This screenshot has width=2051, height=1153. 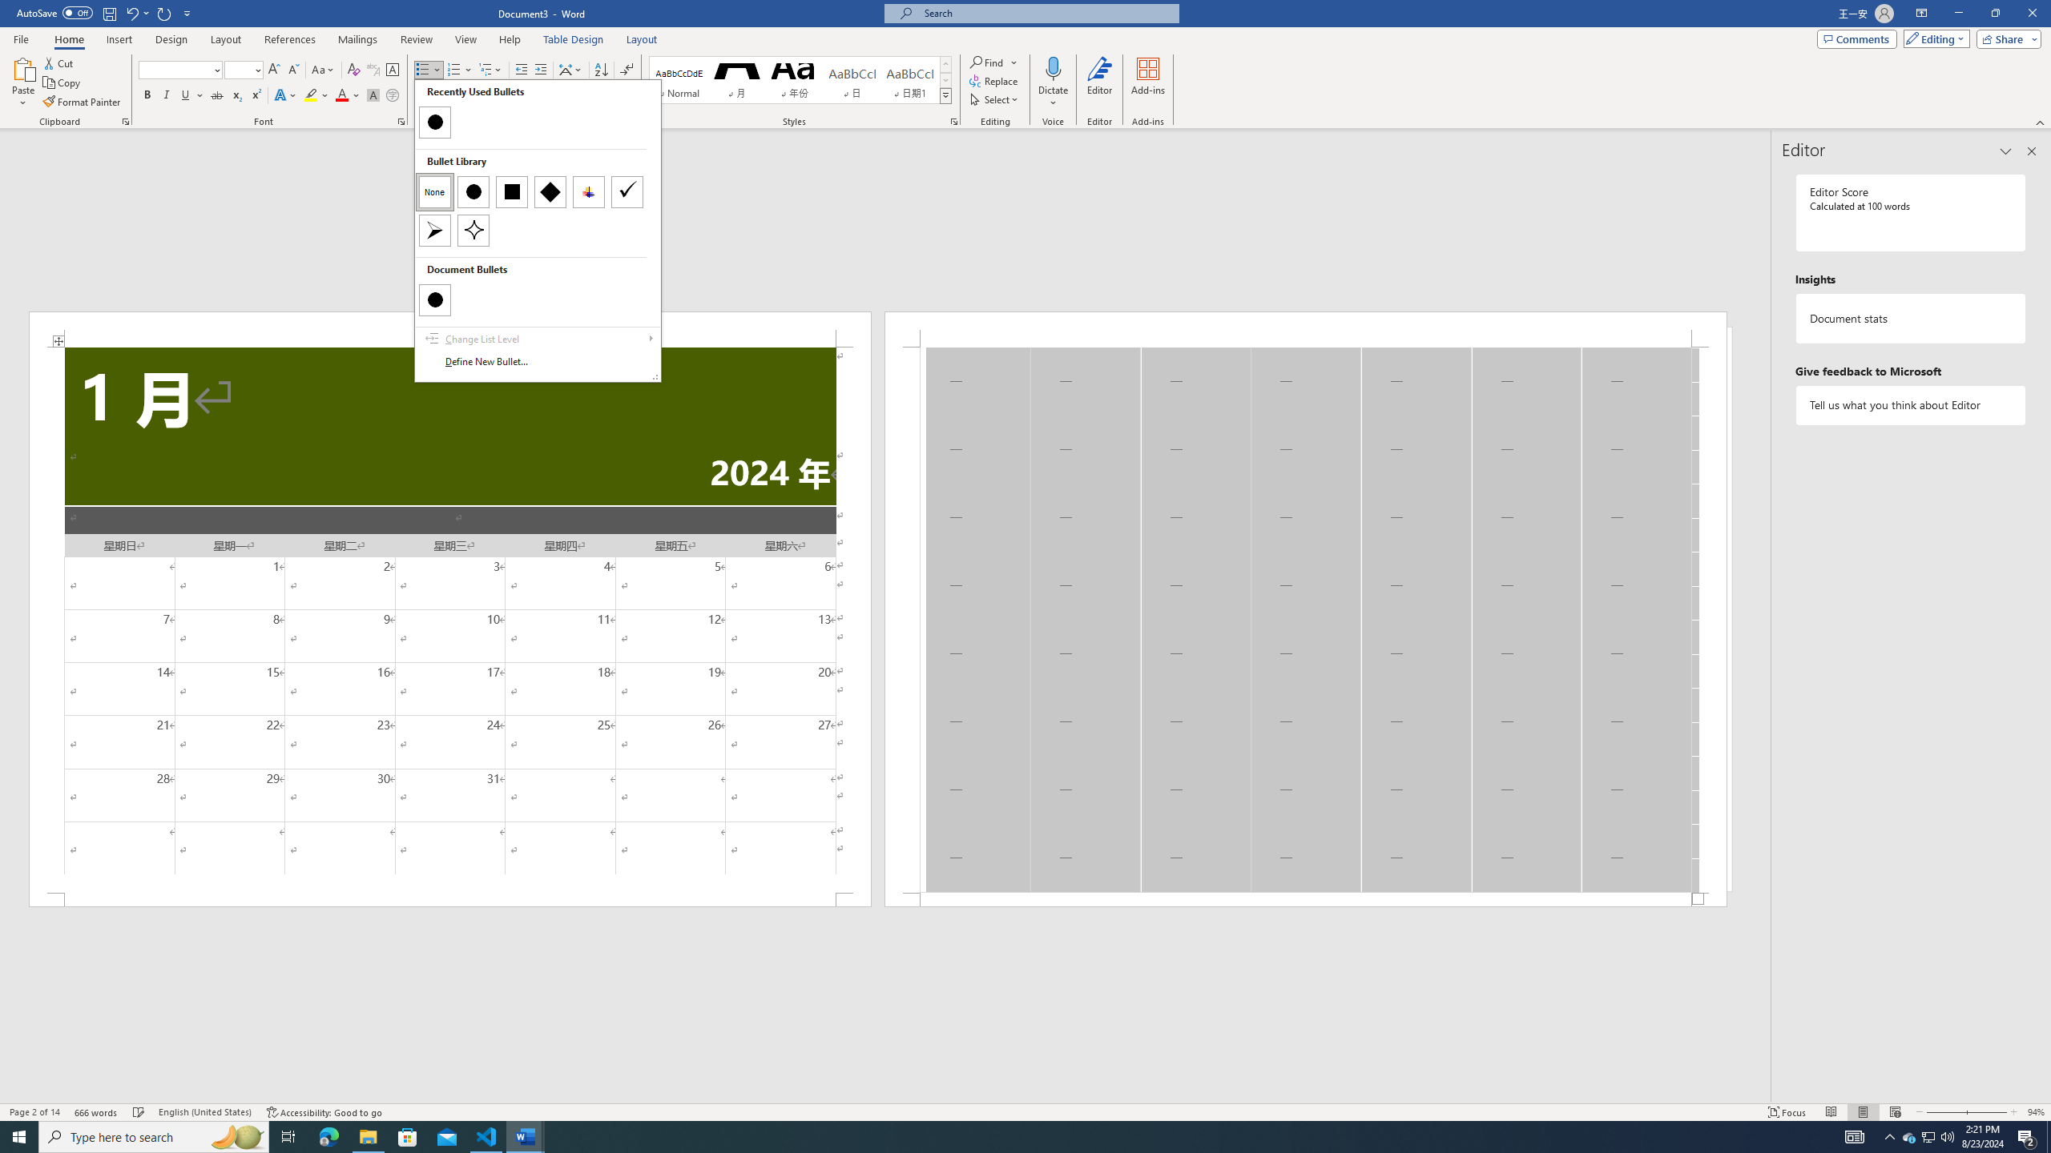 I want to click on Insert, so click(x=119, y=39).